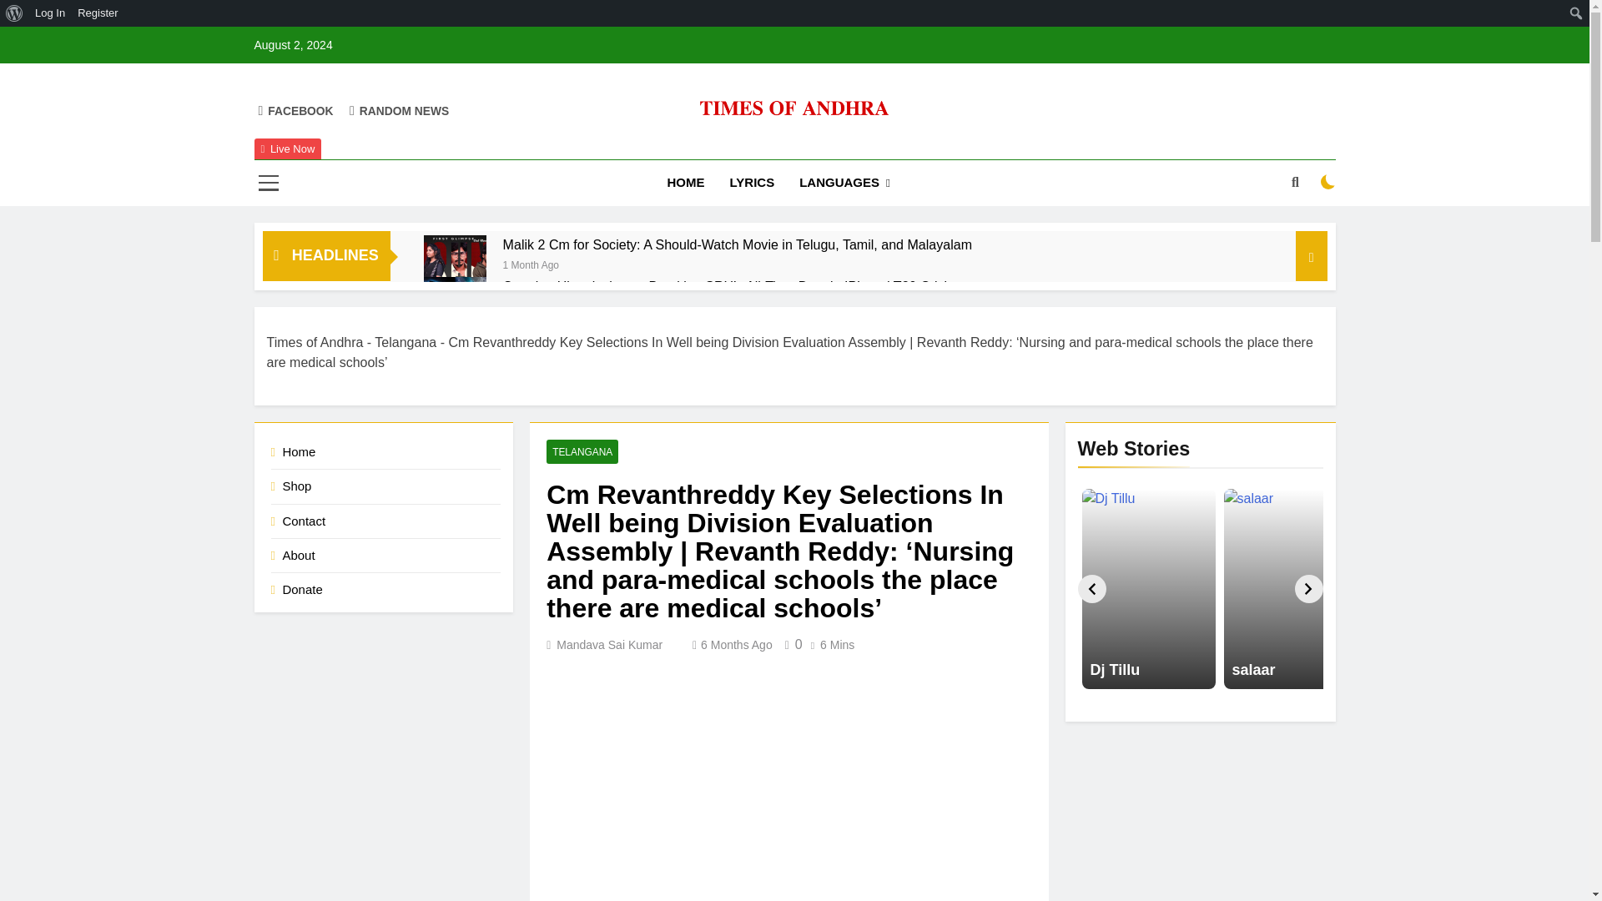 This screenshot has width=1602, height=901. What do you see at coordinates (686, 183) in the screenshot?
I see `HOME` at bounding box center [686, 183].